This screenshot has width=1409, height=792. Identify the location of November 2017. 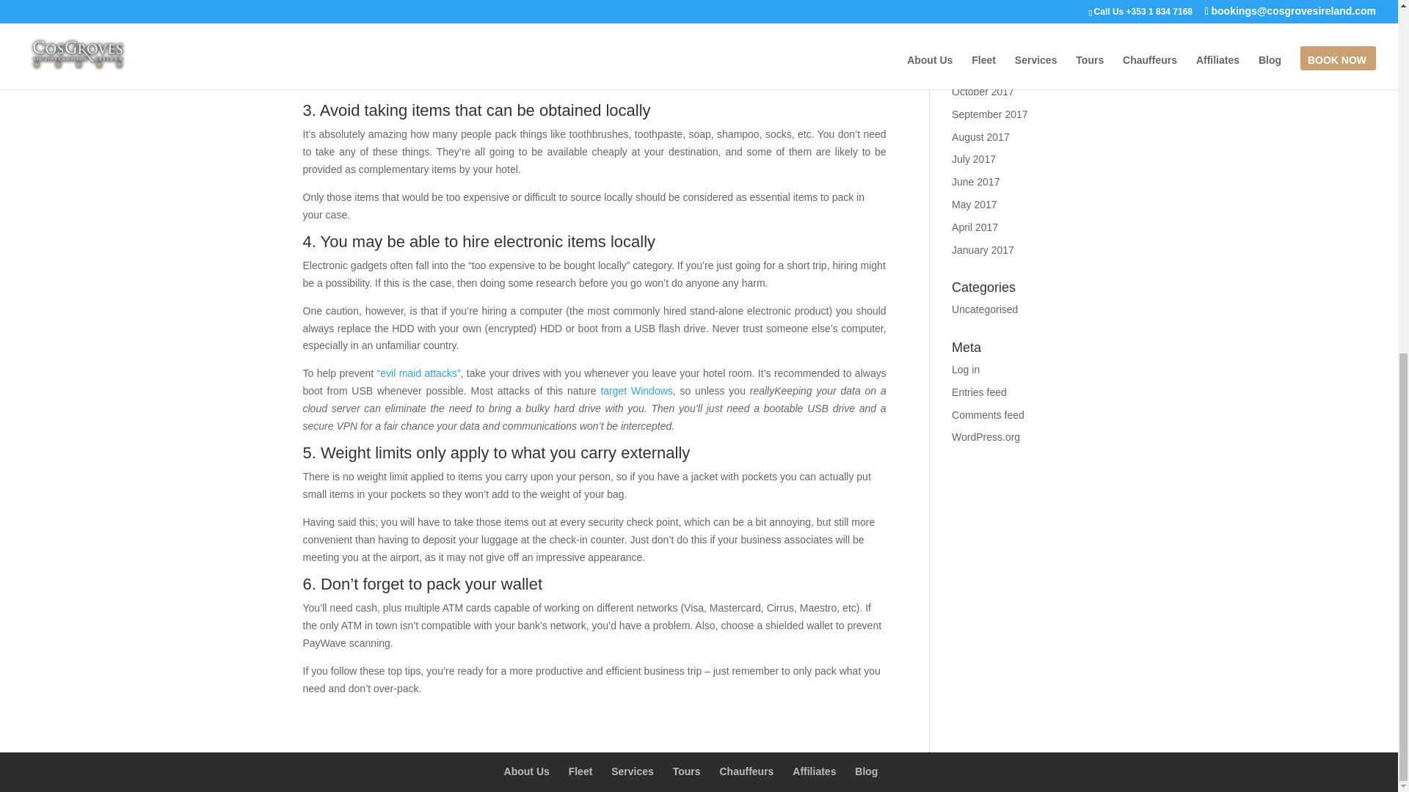
(989, 69).